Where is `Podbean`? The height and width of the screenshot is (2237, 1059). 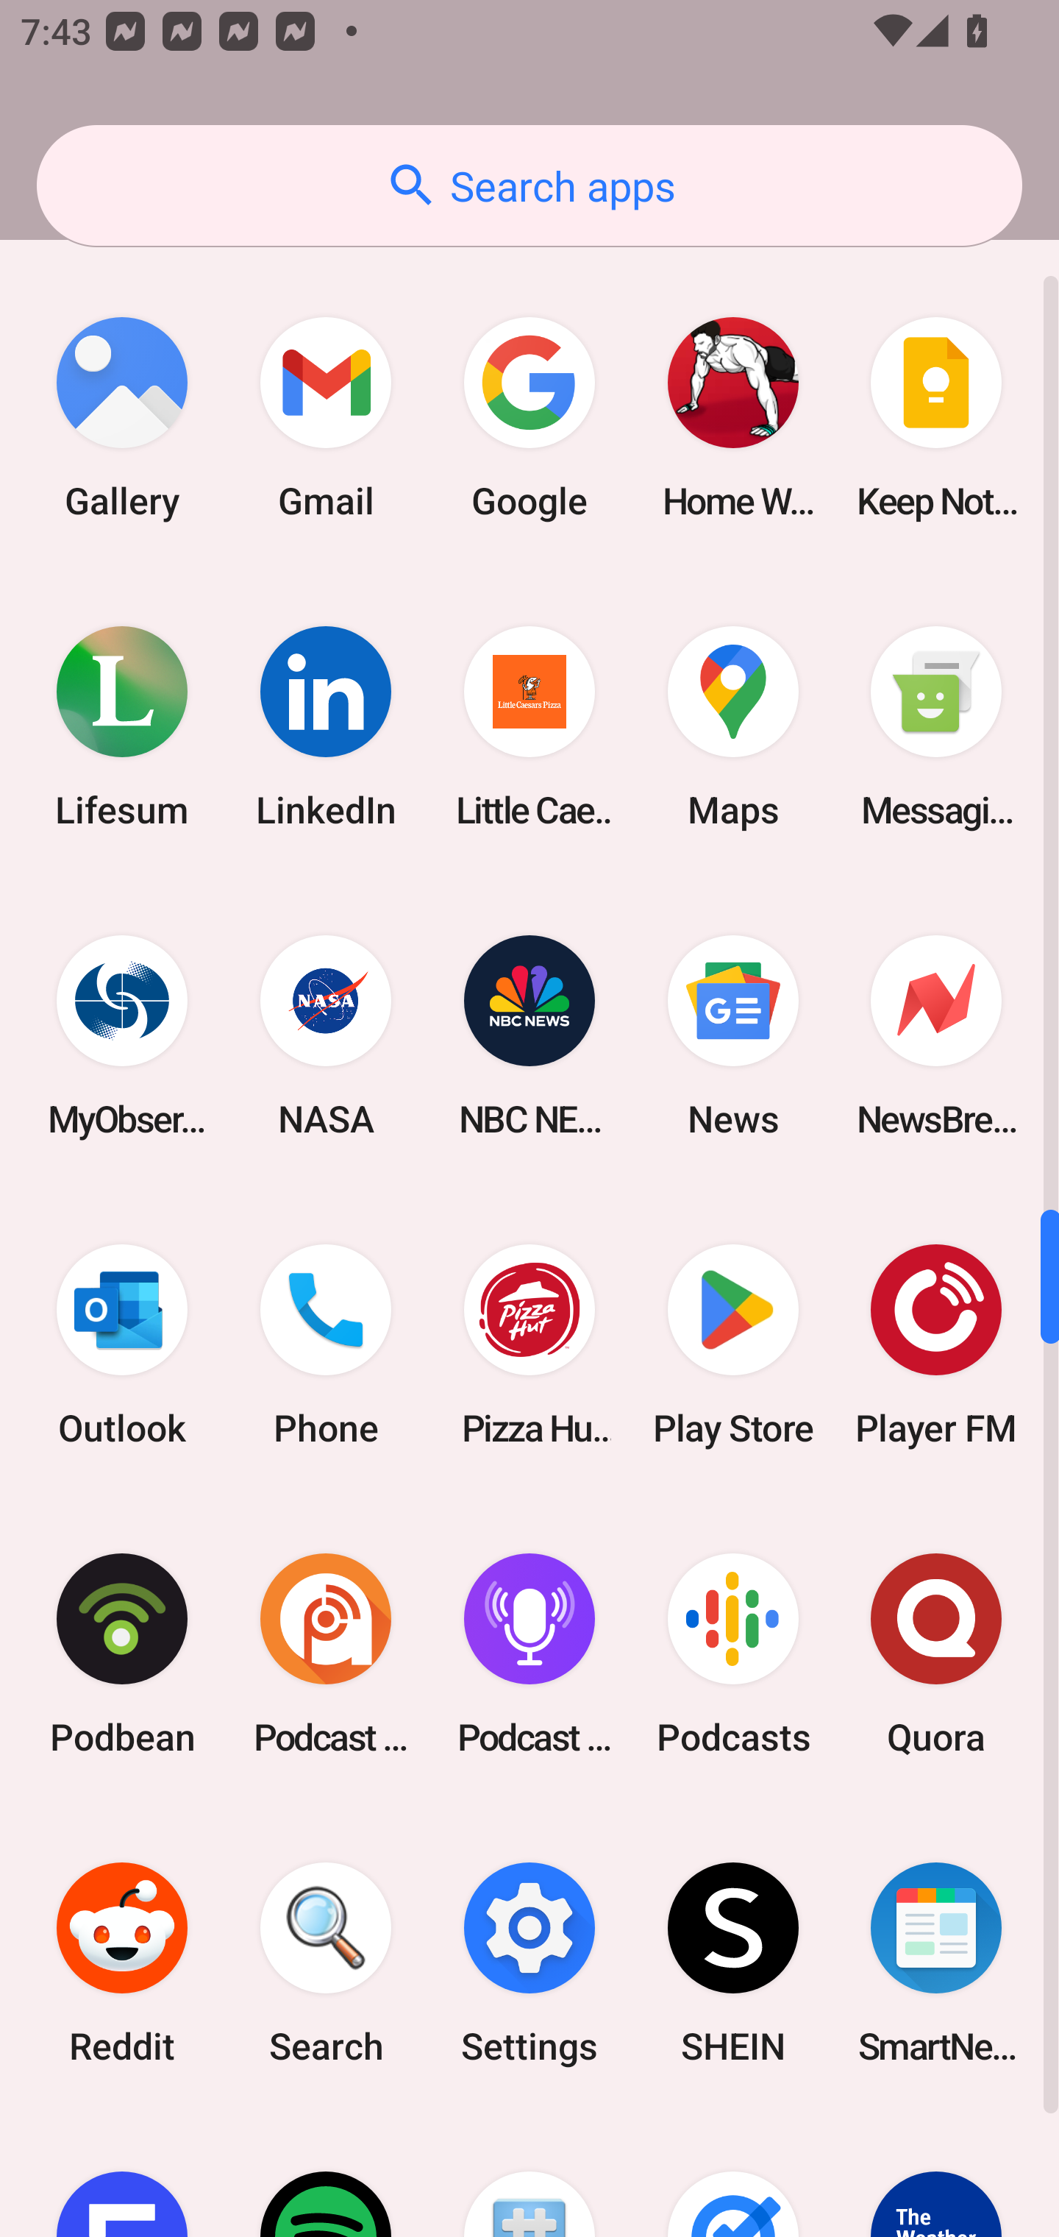
Podbean is located at coordinates (122, 1654).